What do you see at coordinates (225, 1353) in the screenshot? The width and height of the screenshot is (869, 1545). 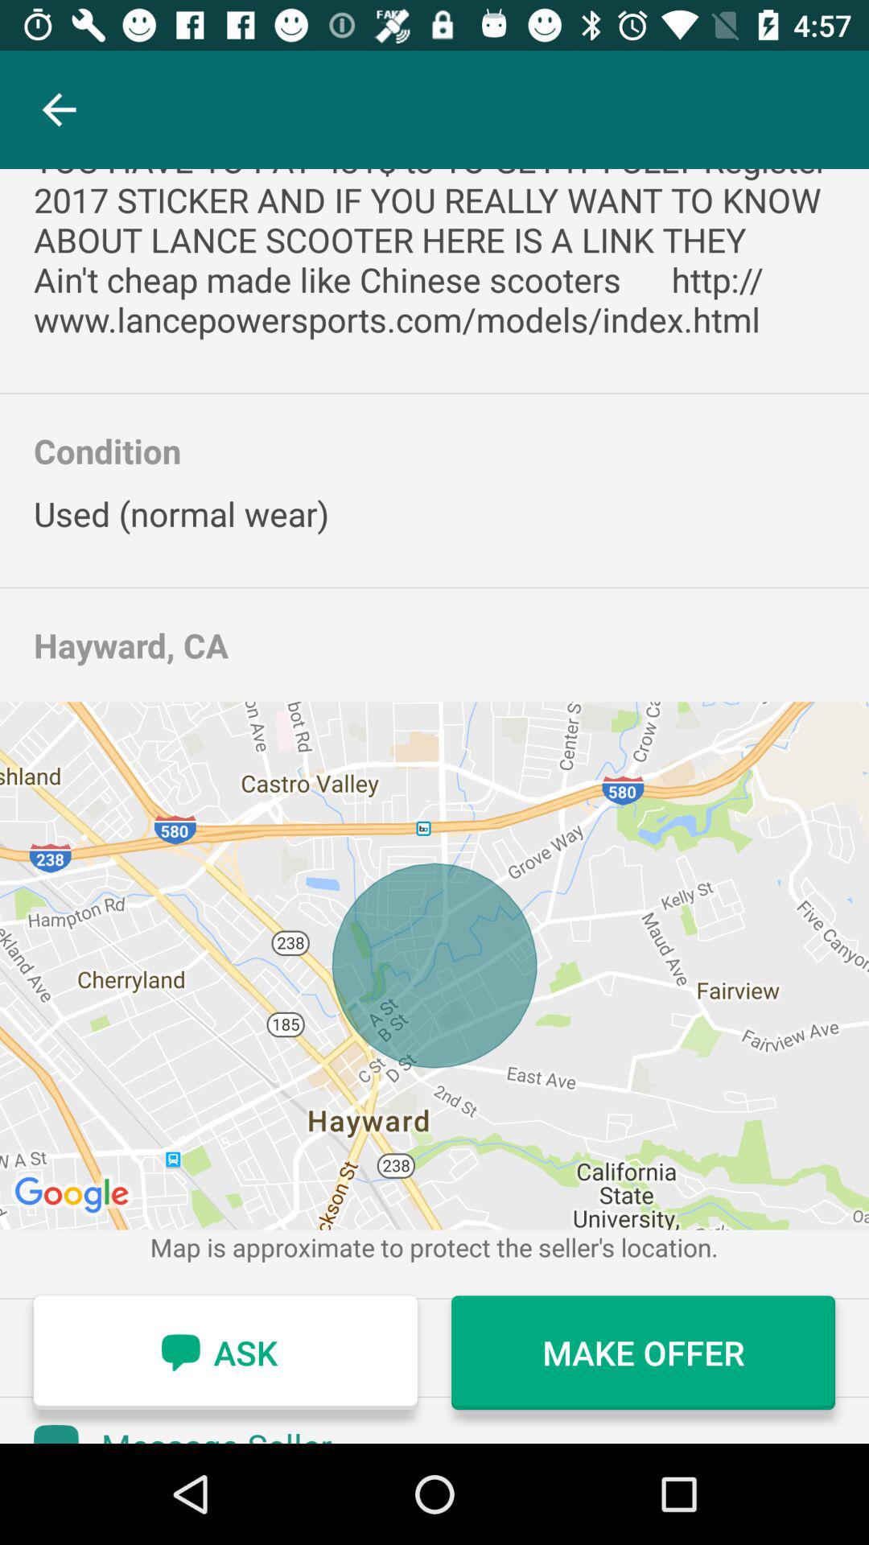 I see `flip to ask icon` at bounding box center [225, 1353].